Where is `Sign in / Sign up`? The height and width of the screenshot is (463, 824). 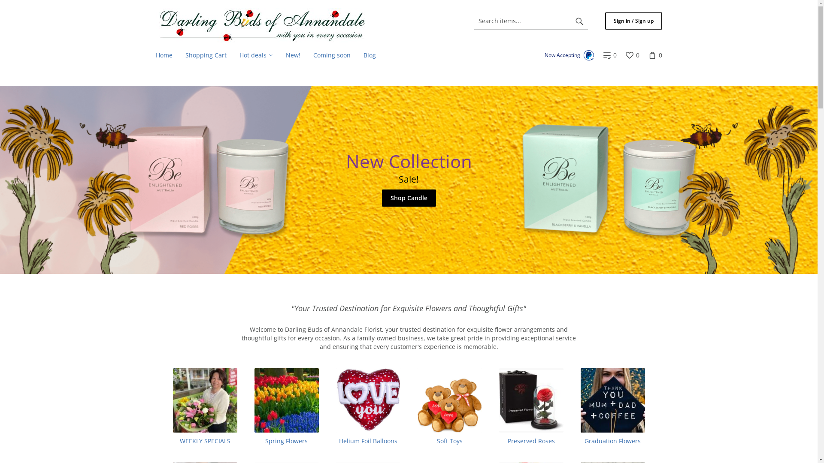 Sign in / Sign up is located at coordinates (633, 21).